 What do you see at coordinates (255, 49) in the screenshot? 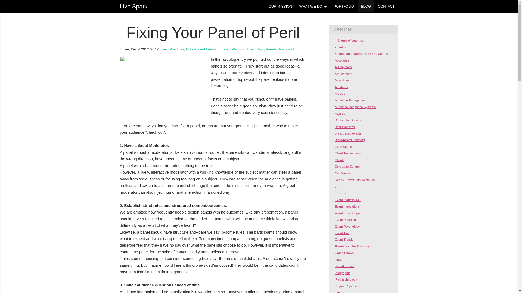
I see `Event Tips` at bounding box center [255, 49].